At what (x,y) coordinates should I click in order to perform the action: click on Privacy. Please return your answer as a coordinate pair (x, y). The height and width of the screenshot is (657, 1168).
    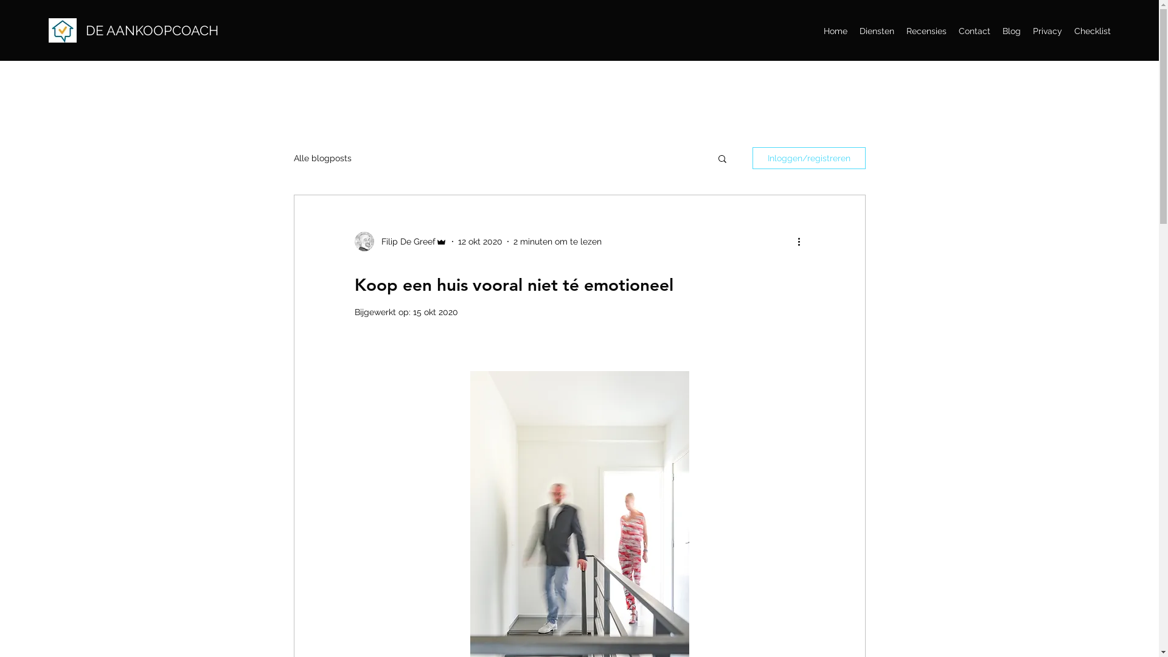
    Looking at the image, I should click on (1048, 31).